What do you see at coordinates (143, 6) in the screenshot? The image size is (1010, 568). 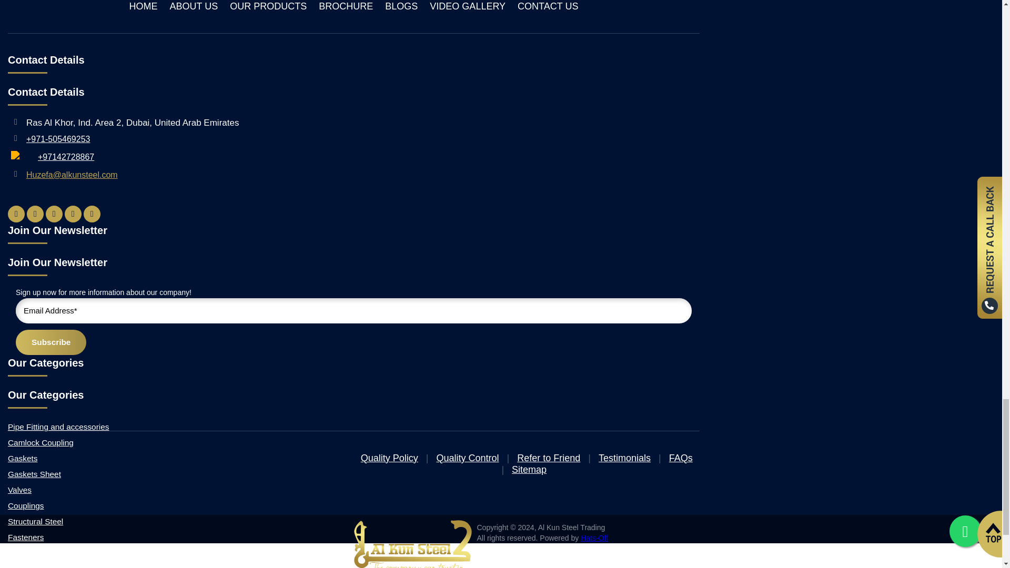 I see `HOME` at bounding box center [143, 6].